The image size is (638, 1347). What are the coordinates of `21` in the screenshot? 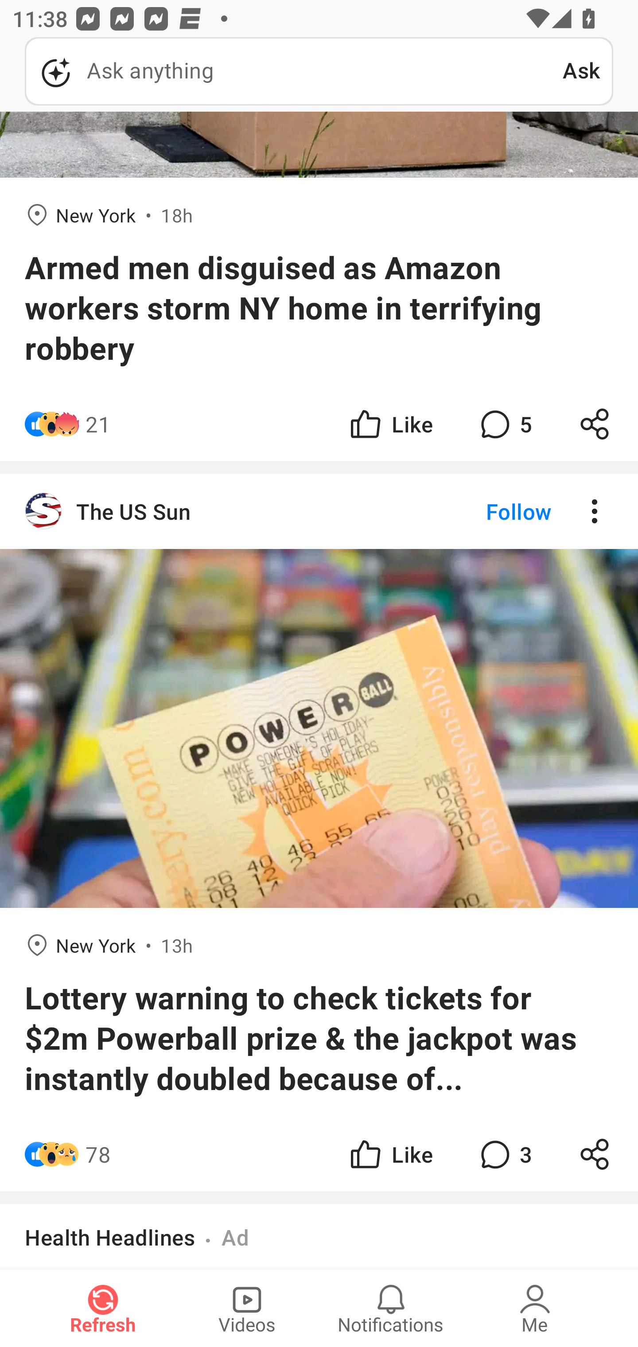 It's located at (98, 424).